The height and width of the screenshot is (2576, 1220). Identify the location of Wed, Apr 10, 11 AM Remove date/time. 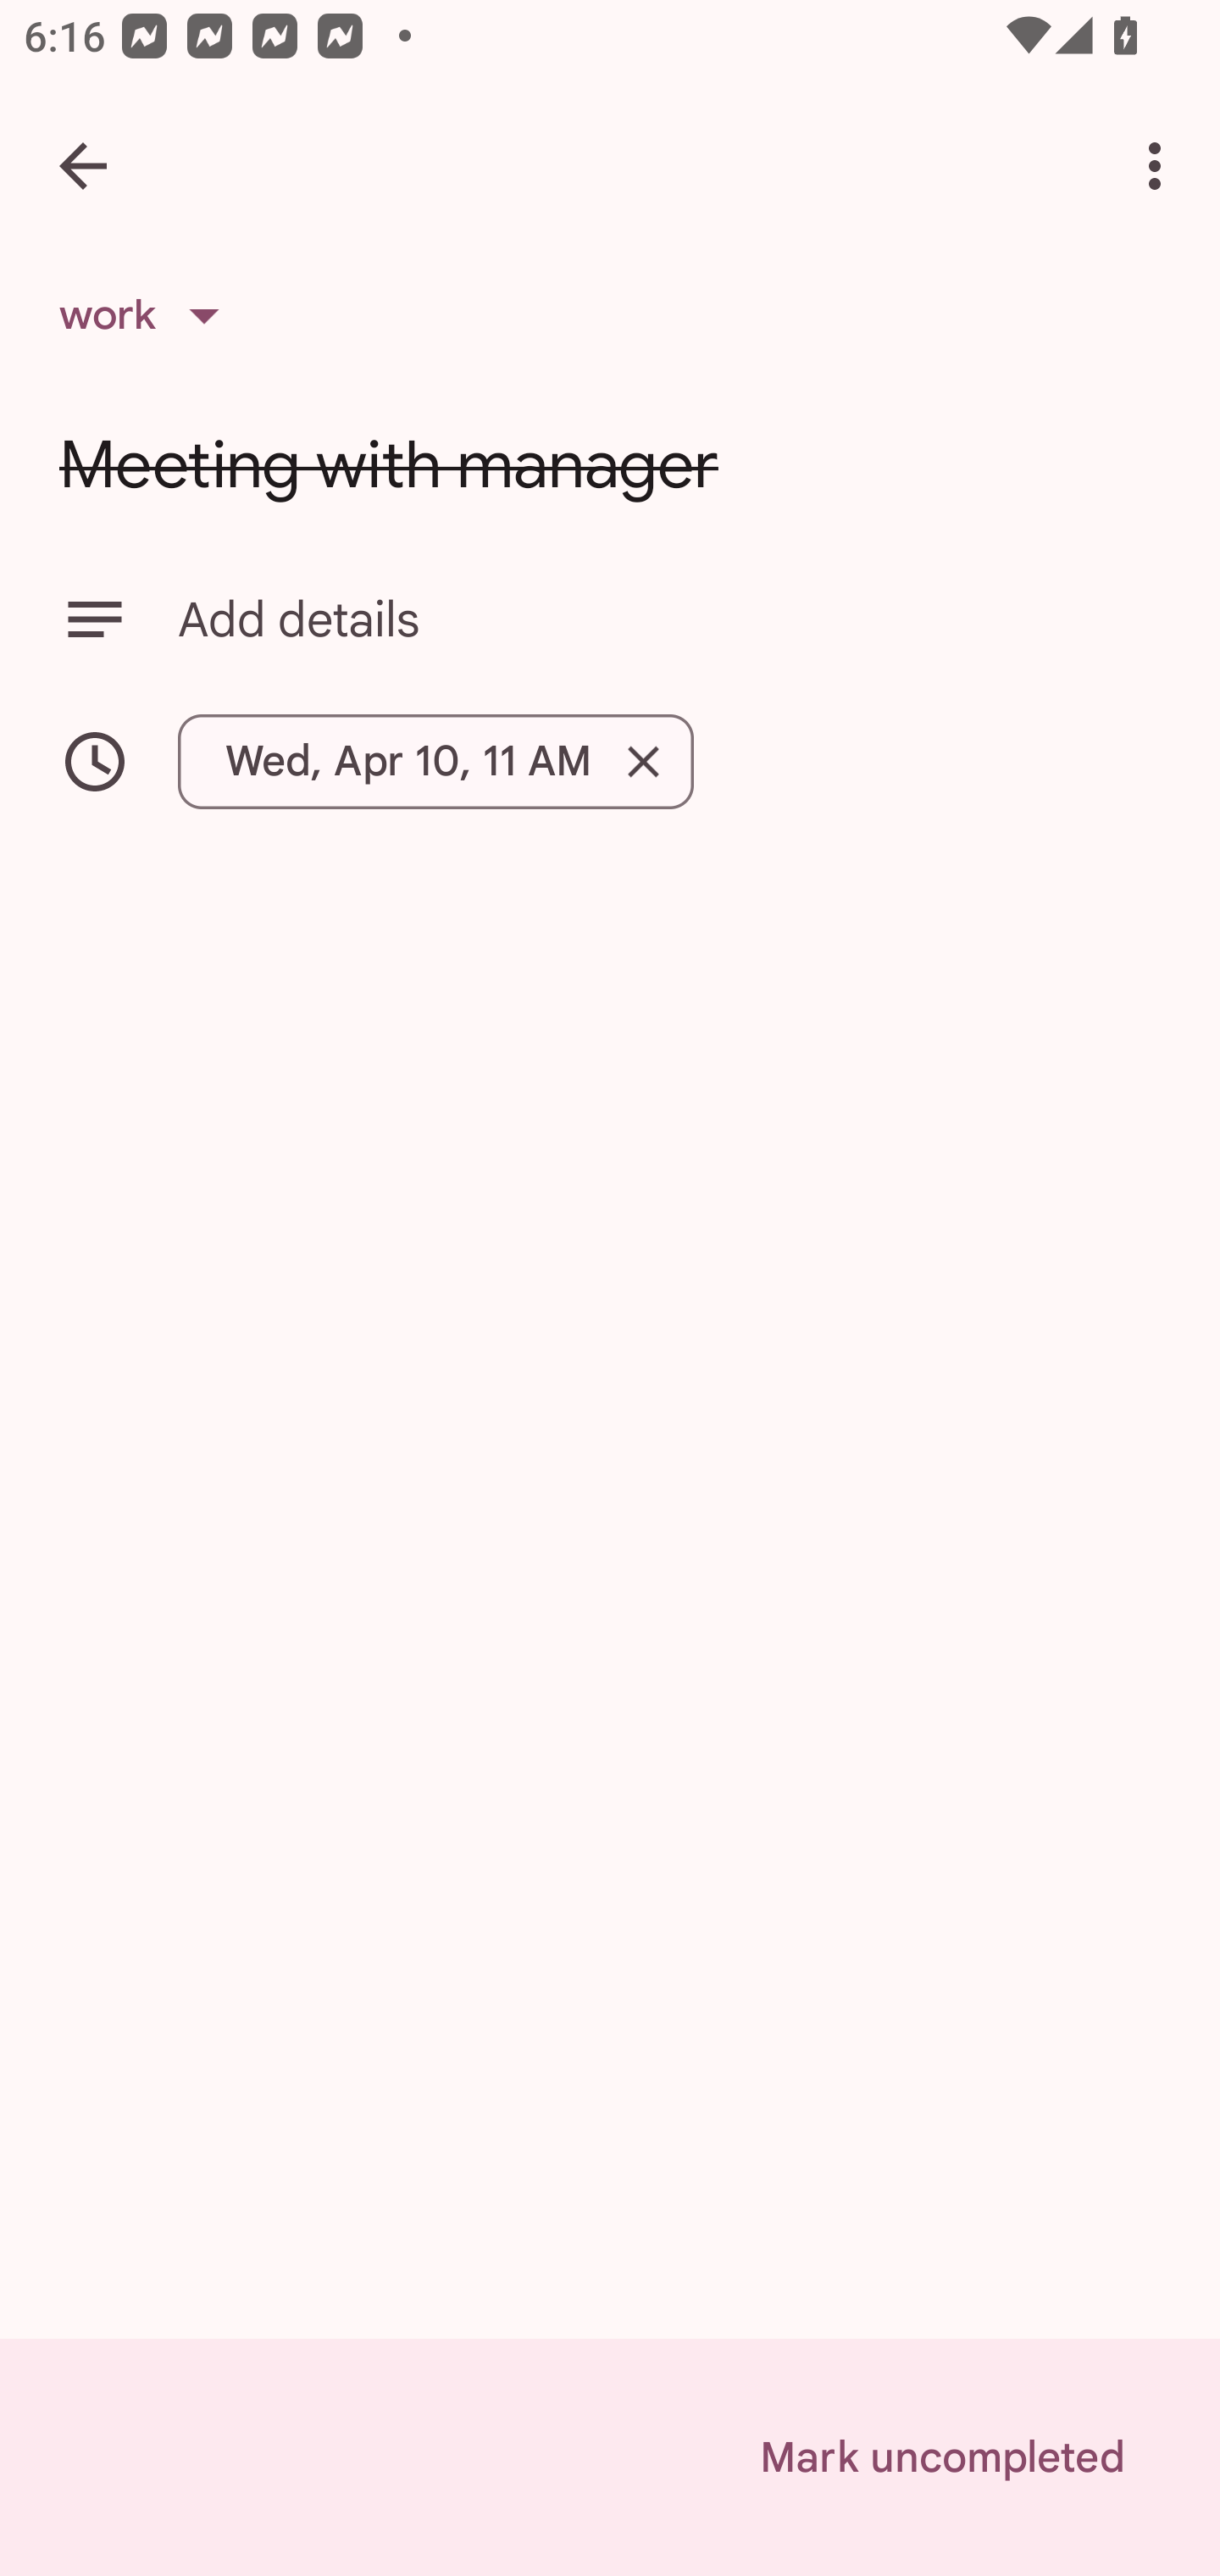
(610, 761).